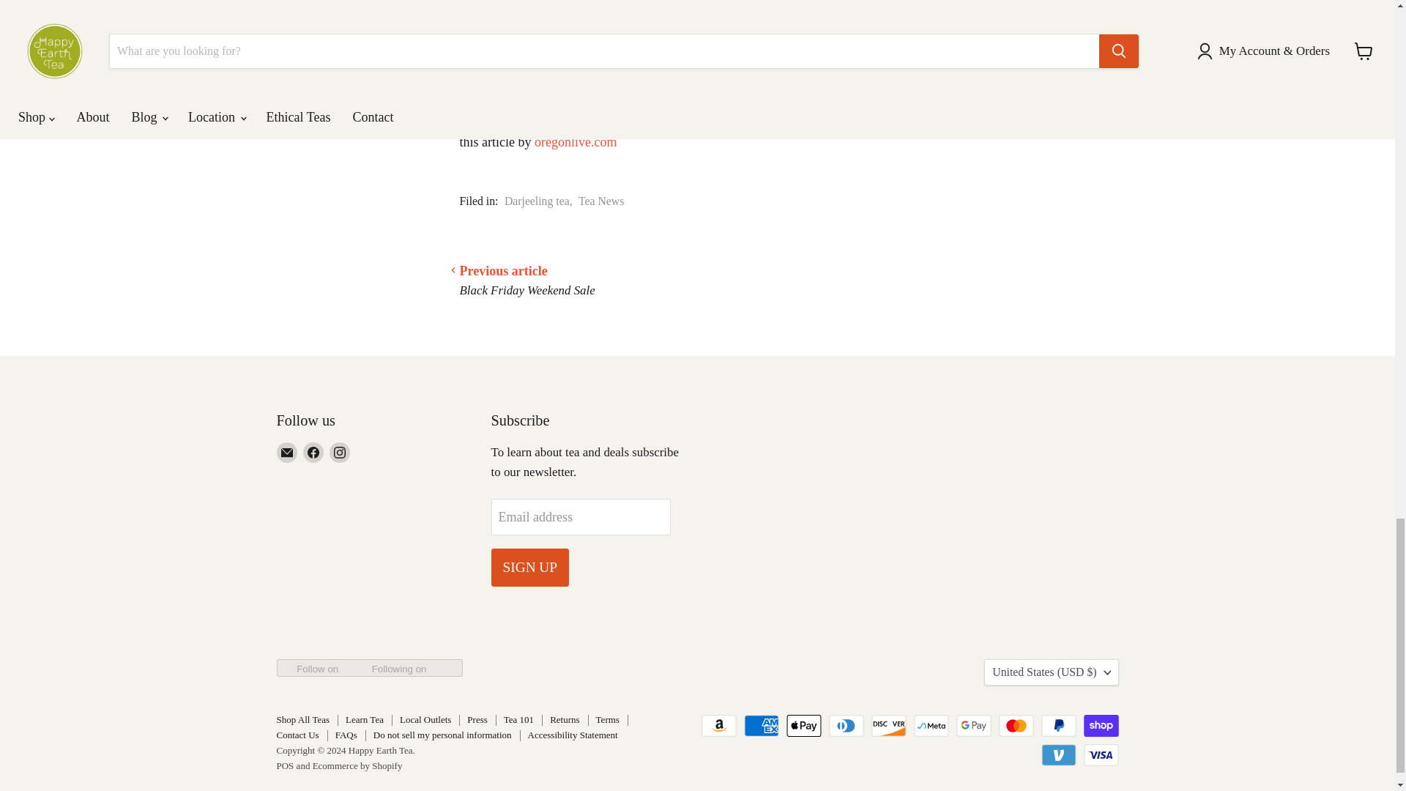  I want to click on Discover, so click(889, 725).